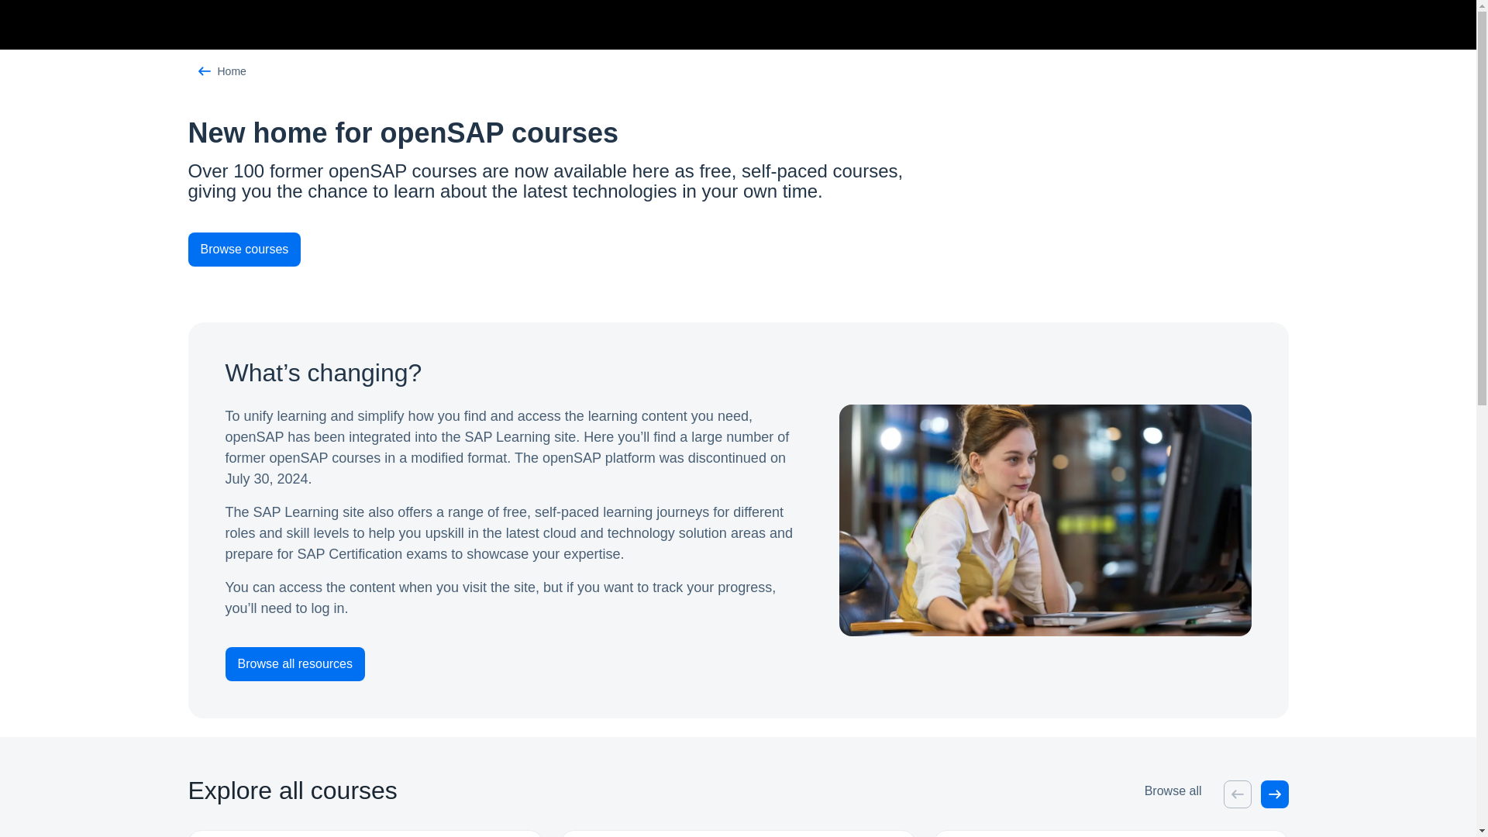 The width and height of the screenshot is (1488, 837). What do you see at coordinates (738, 71) in the screenshot?
I see `Back to Home` at bounding box center [738, 71].